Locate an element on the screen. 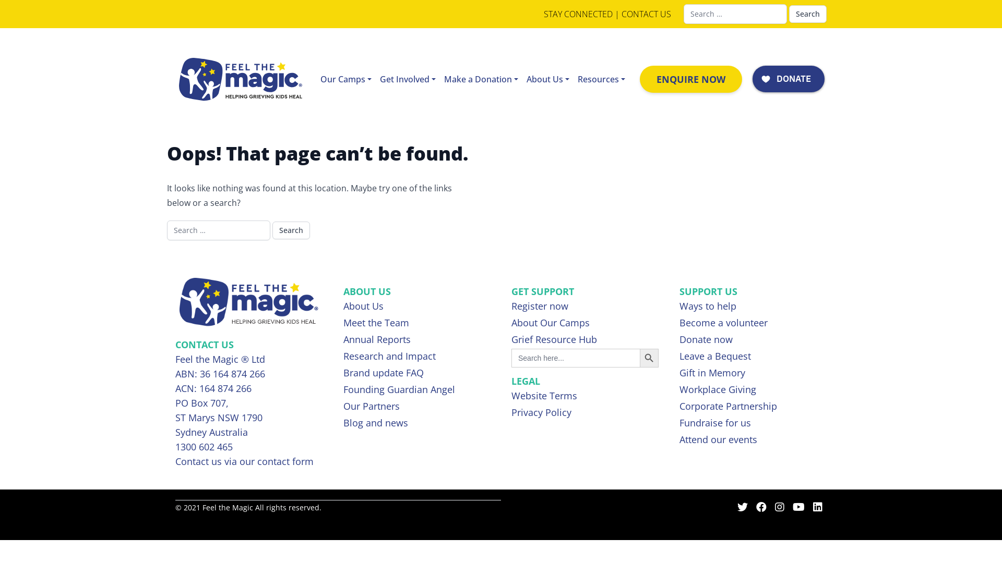  Our Partners is located at coordinates (417, 407).